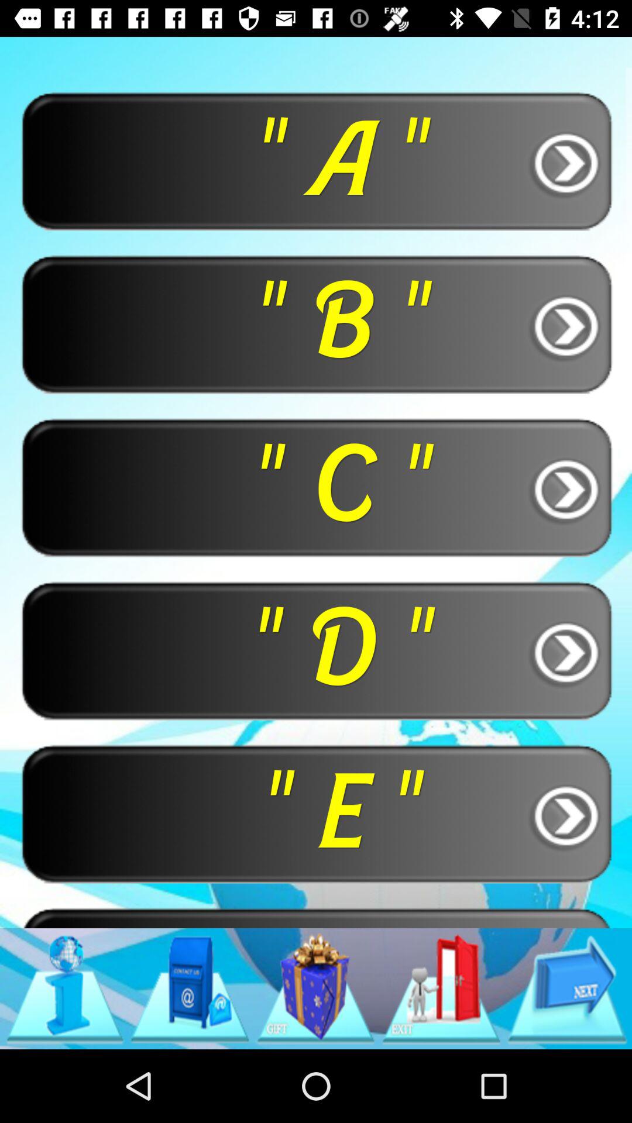  What do you see at coordinates (316, 917) in the screenshot?
I see `turn on the   " f "` at bounding box center [316, 917].